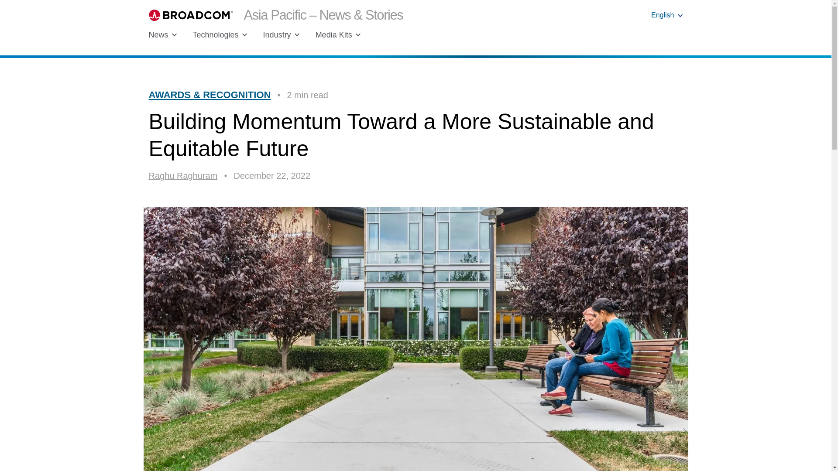  Describe the element at coordinates (174, 35) in the screenshot. I see `Chevron Down Icon` at that location.